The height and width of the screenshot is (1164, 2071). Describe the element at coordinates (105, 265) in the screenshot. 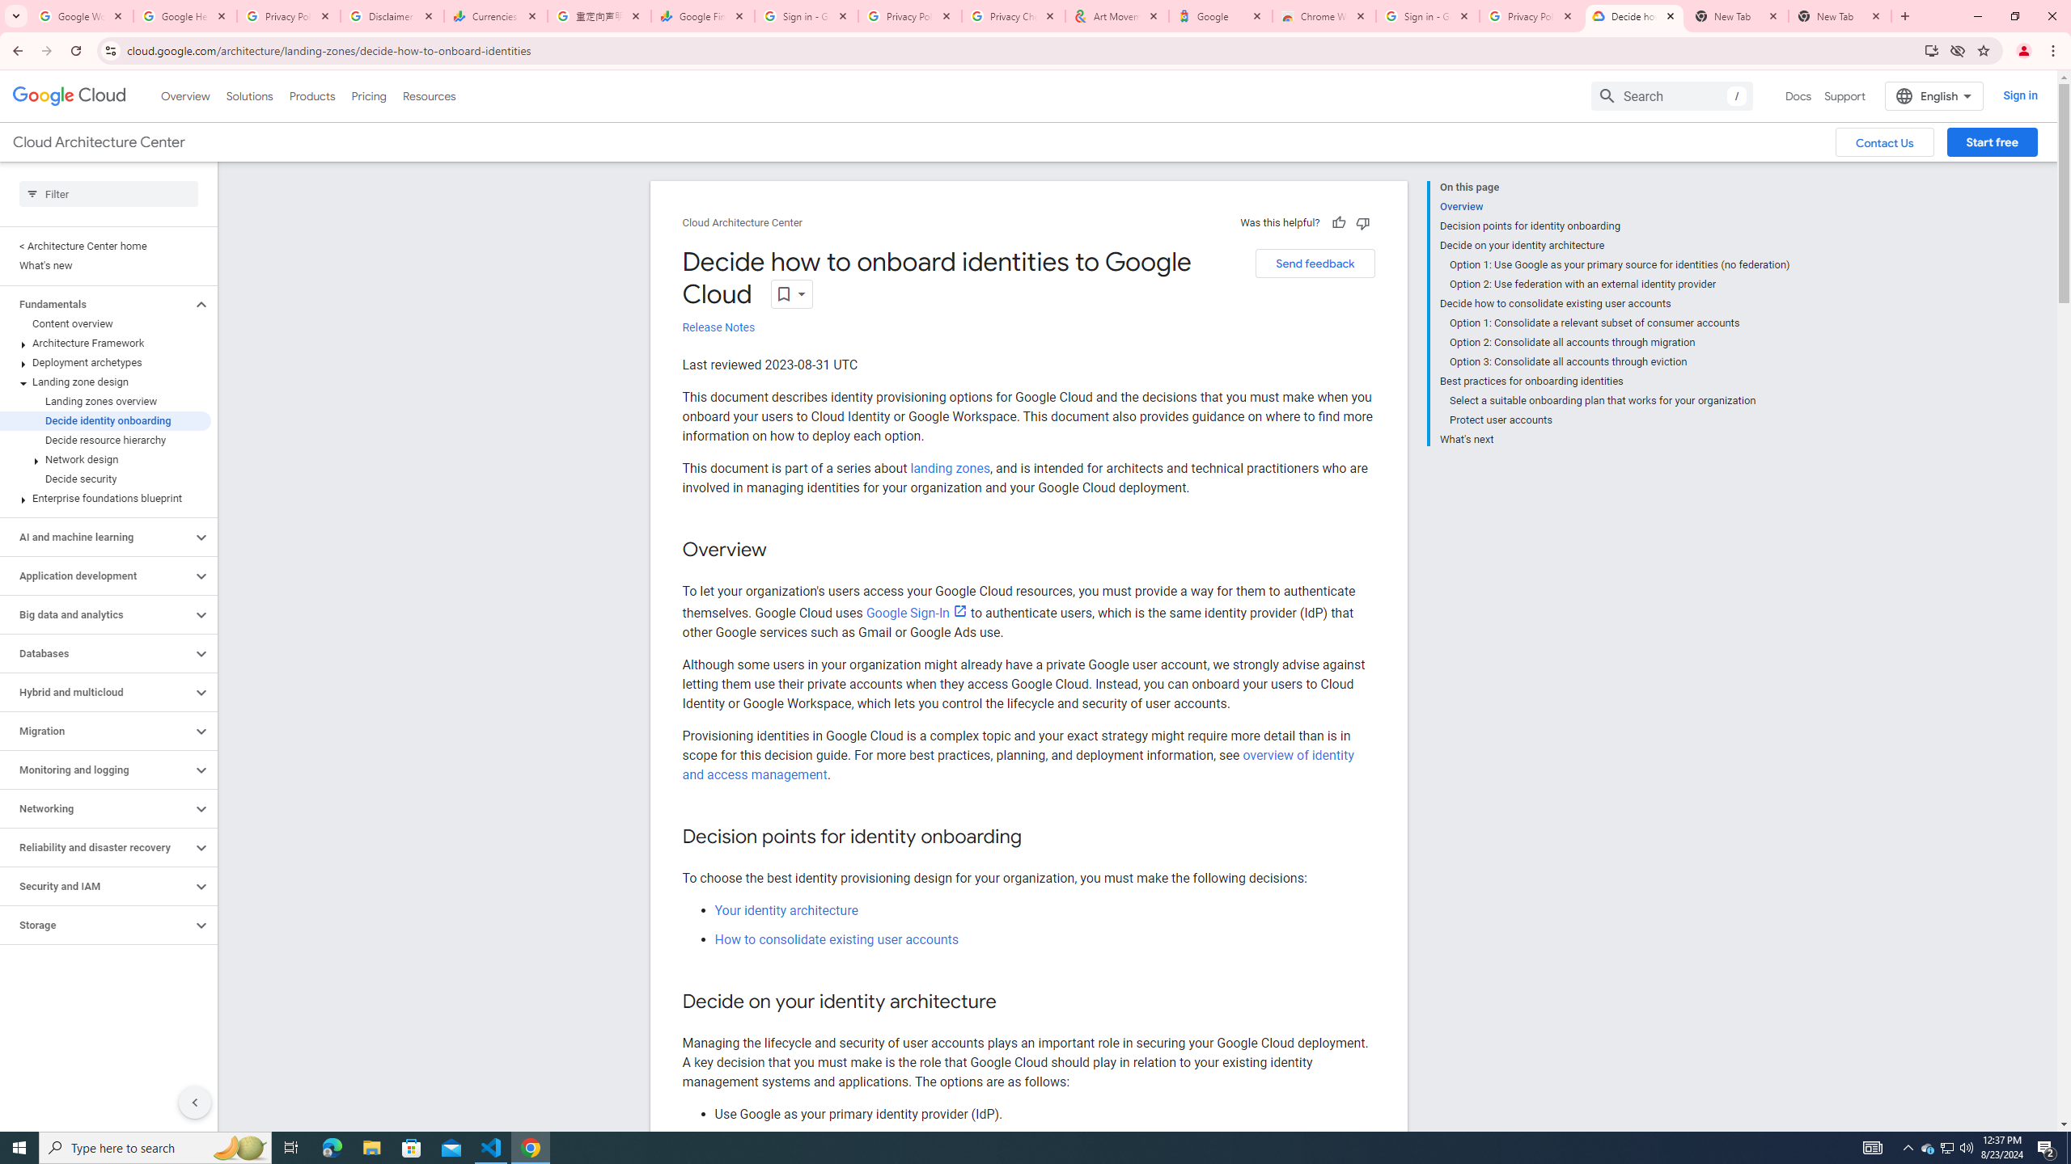

I see `What's new` at that location.